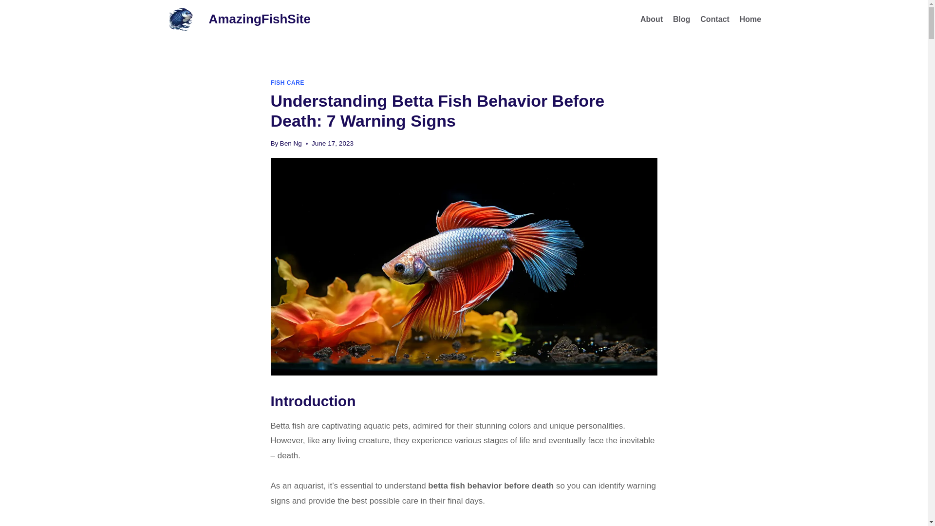 This screenshot has height=526, width=935. Describe the element at coordinates (652, 19) in the screenshot. I see `About` at that location.